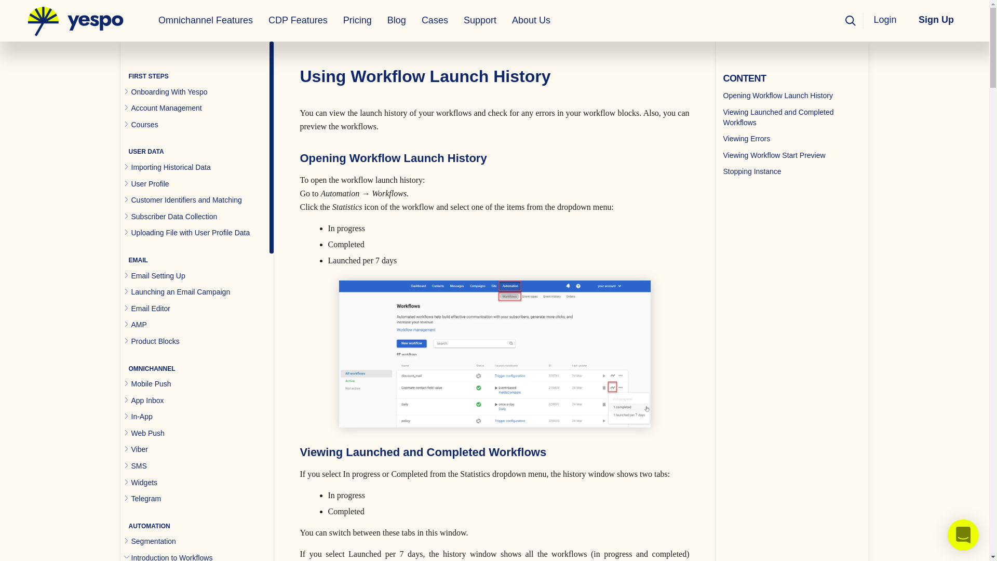 Image resolution: width=997 pixels, height=561 pixels. What do you see at coordinates (169, 91) in the screenshot?
I see `Onboarding With Yespo` at bounding box center [169, 91].